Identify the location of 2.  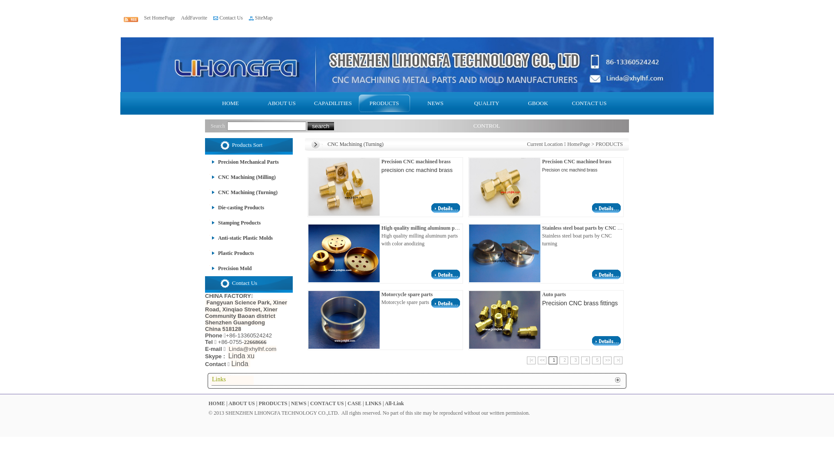
(564, 360).